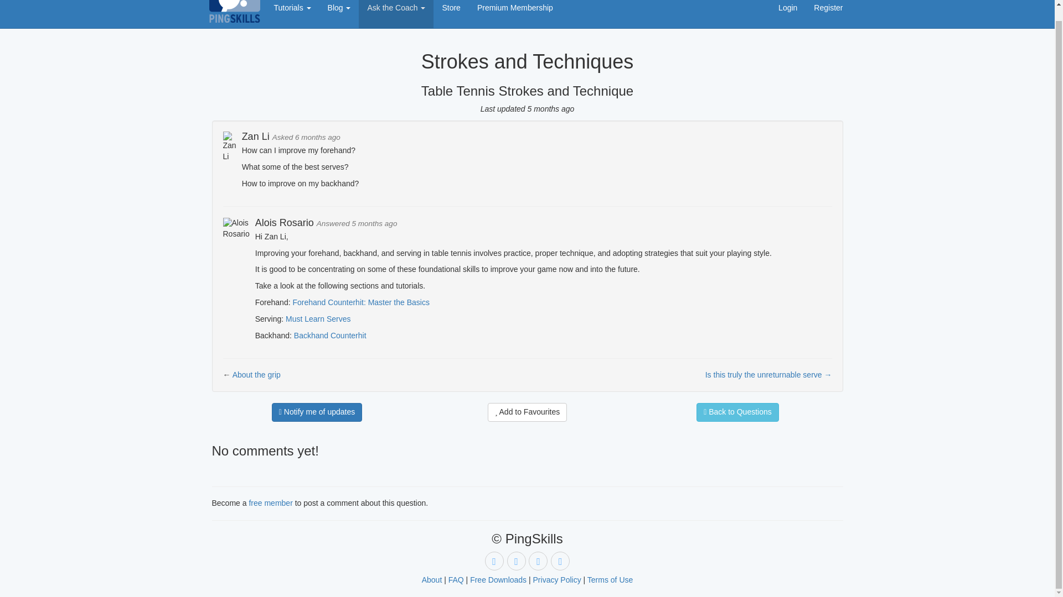 The image size is (1063, 597). I want to click on free member, so click(270, 503).